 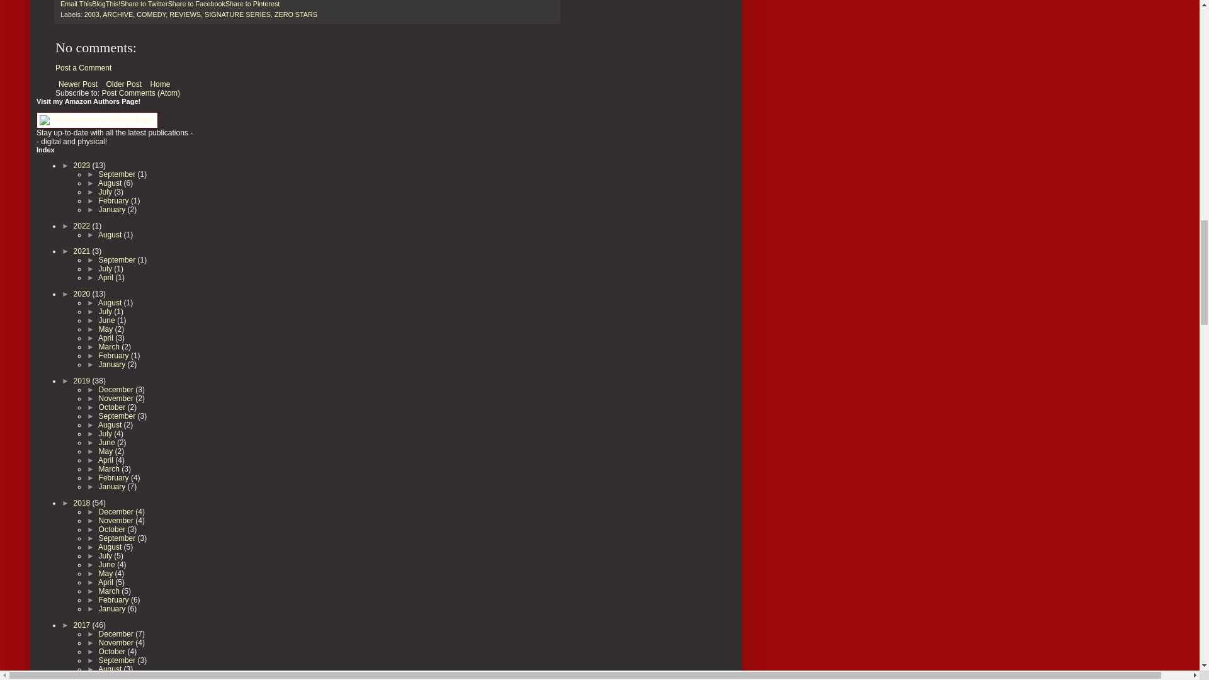 I want to click on Older Post, so click(x=123, y=84).